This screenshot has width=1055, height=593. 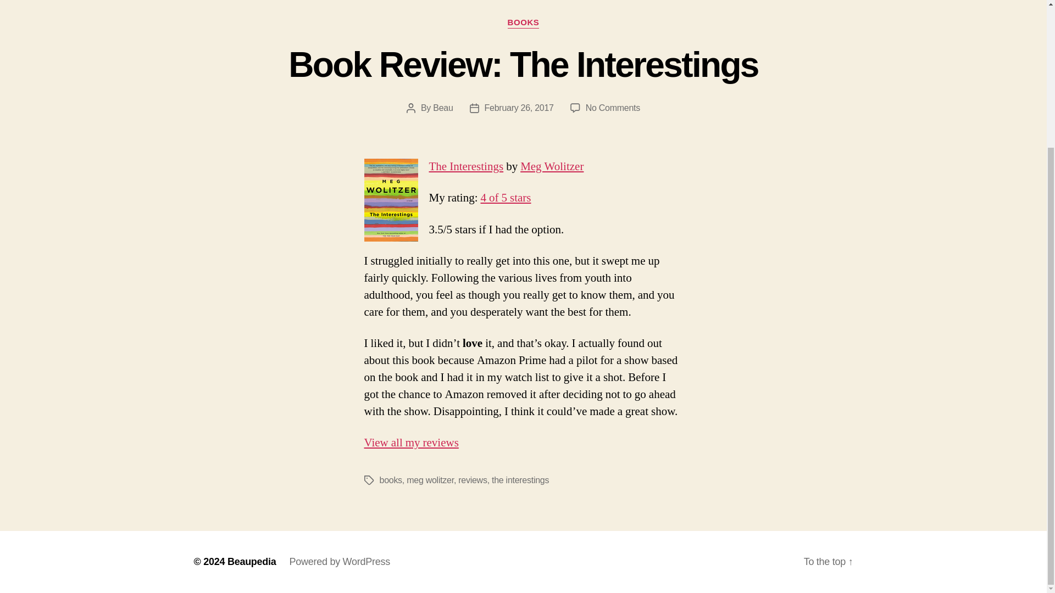 What do you see at coordinates (472, 480) in the screenshot?
I see `reviews` at bounding box center [472, 480].